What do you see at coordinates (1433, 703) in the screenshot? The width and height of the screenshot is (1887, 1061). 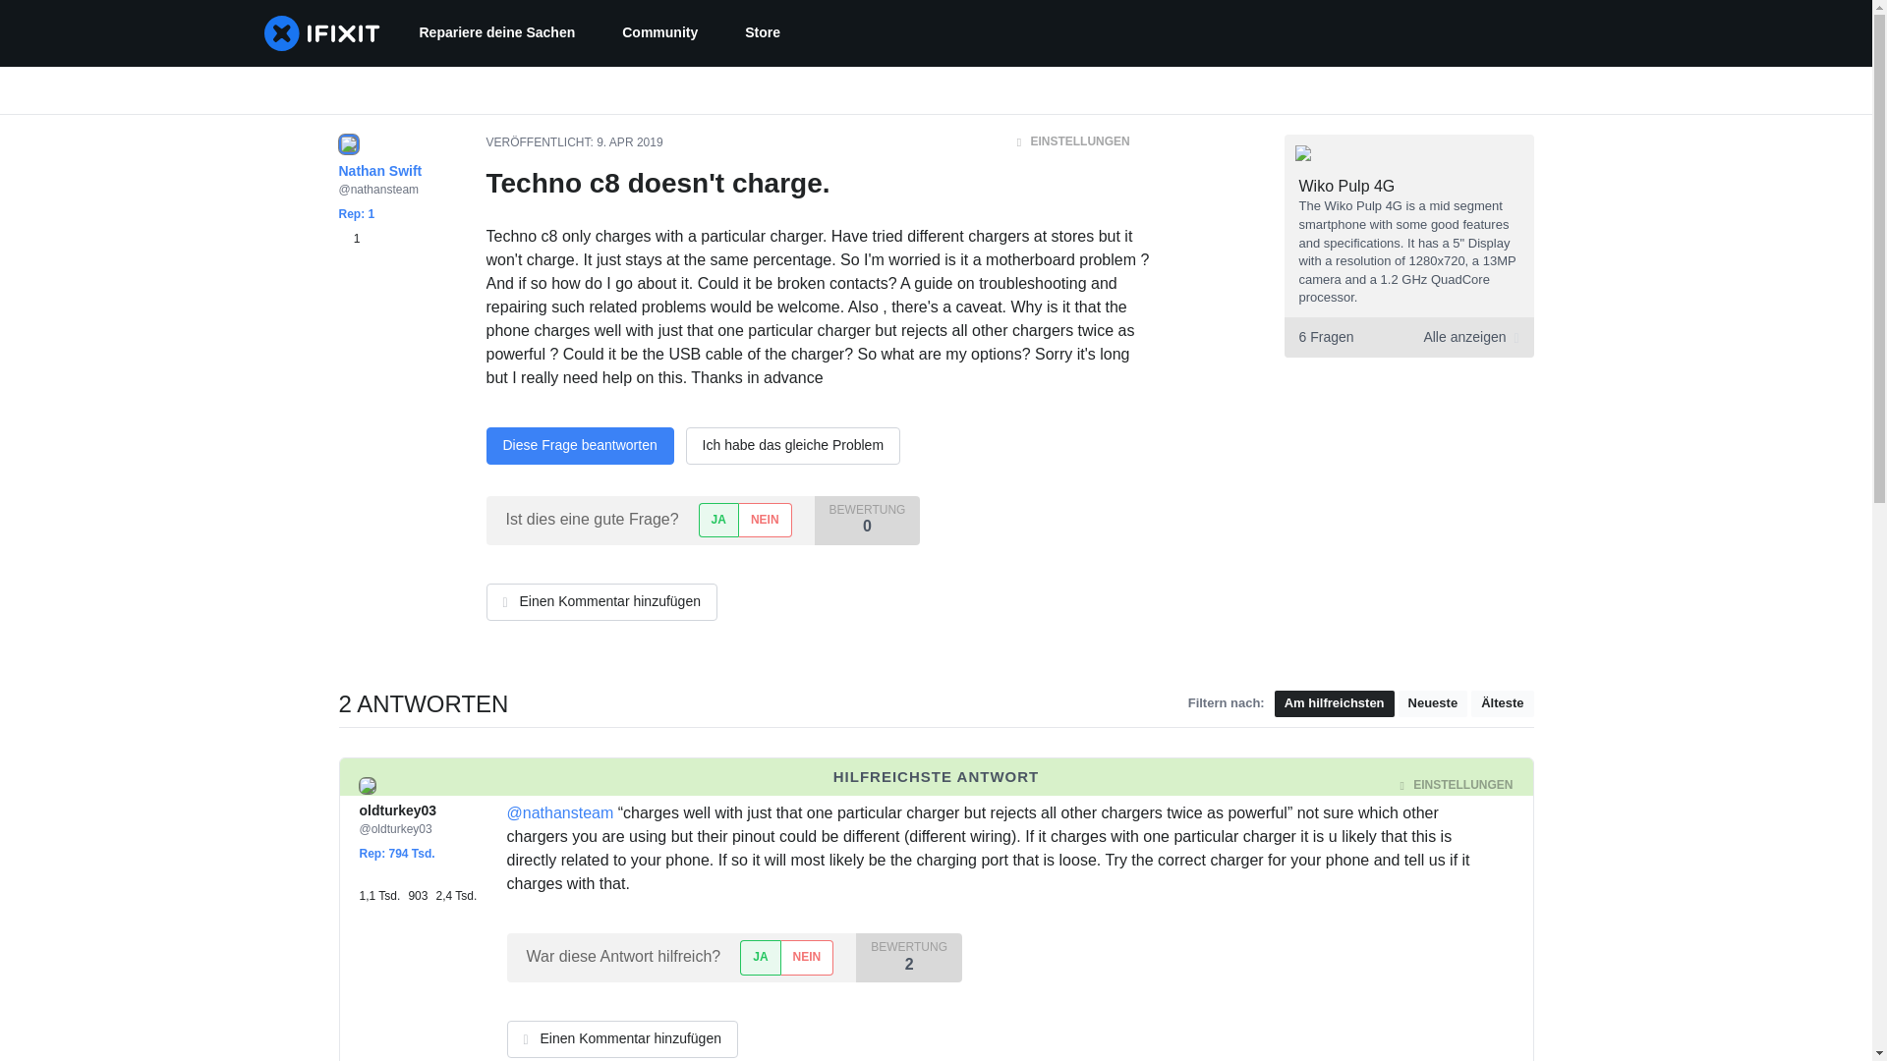 I see `Neueste` at bounding box center [1433, 703].